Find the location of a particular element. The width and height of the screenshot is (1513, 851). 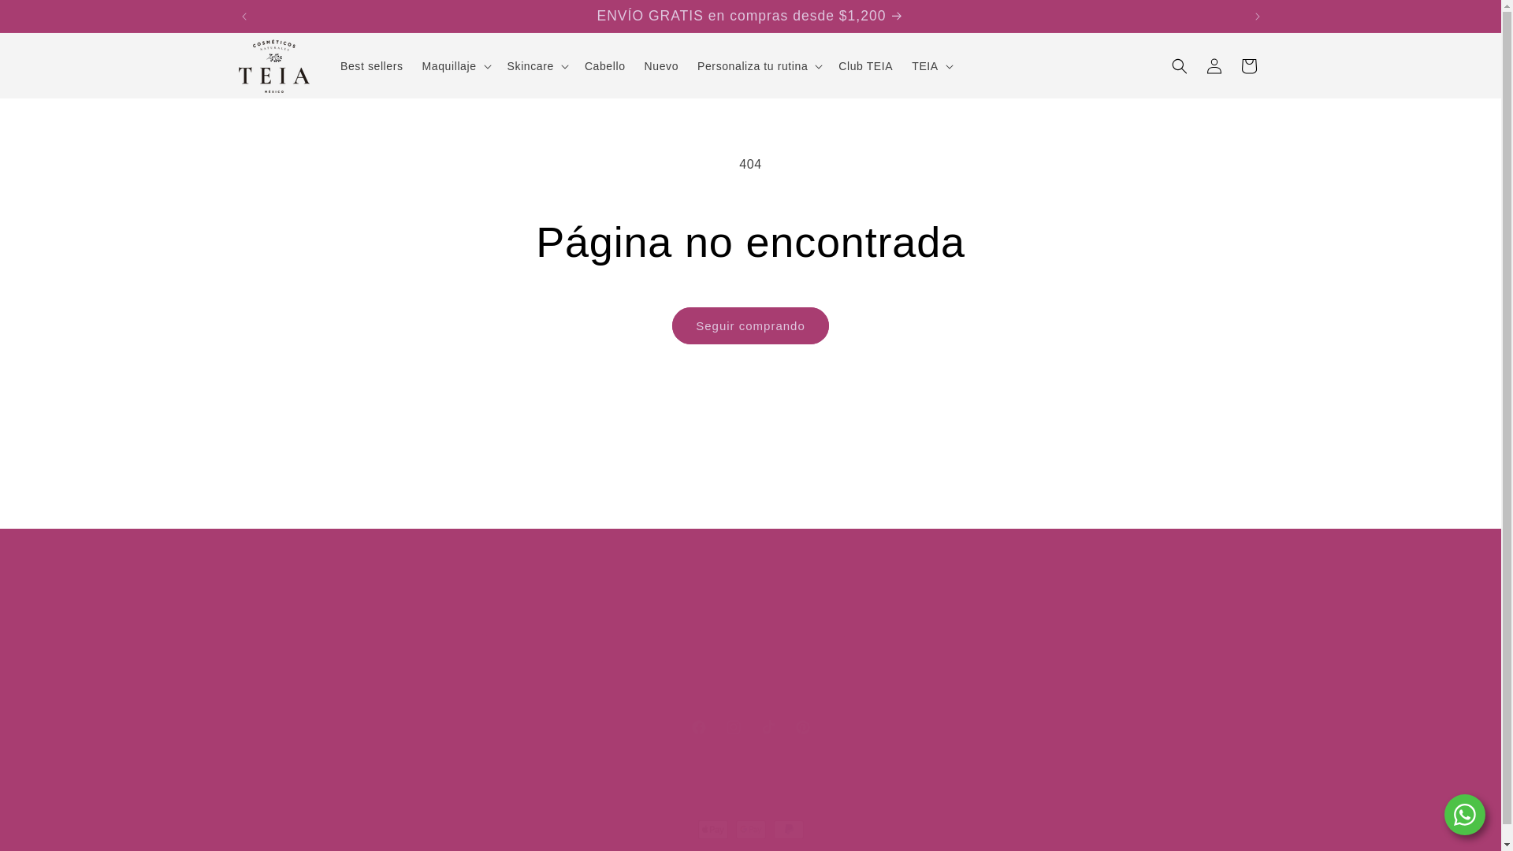

Ir directamente al contenido is located at coordinates (47, 18).